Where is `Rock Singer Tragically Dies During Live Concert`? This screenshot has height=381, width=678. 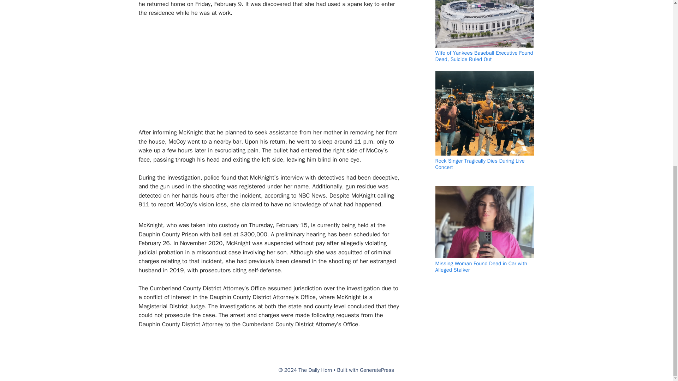
Rock Singer Tragically Dies During Live Concert is located at coordinates (480, 164).